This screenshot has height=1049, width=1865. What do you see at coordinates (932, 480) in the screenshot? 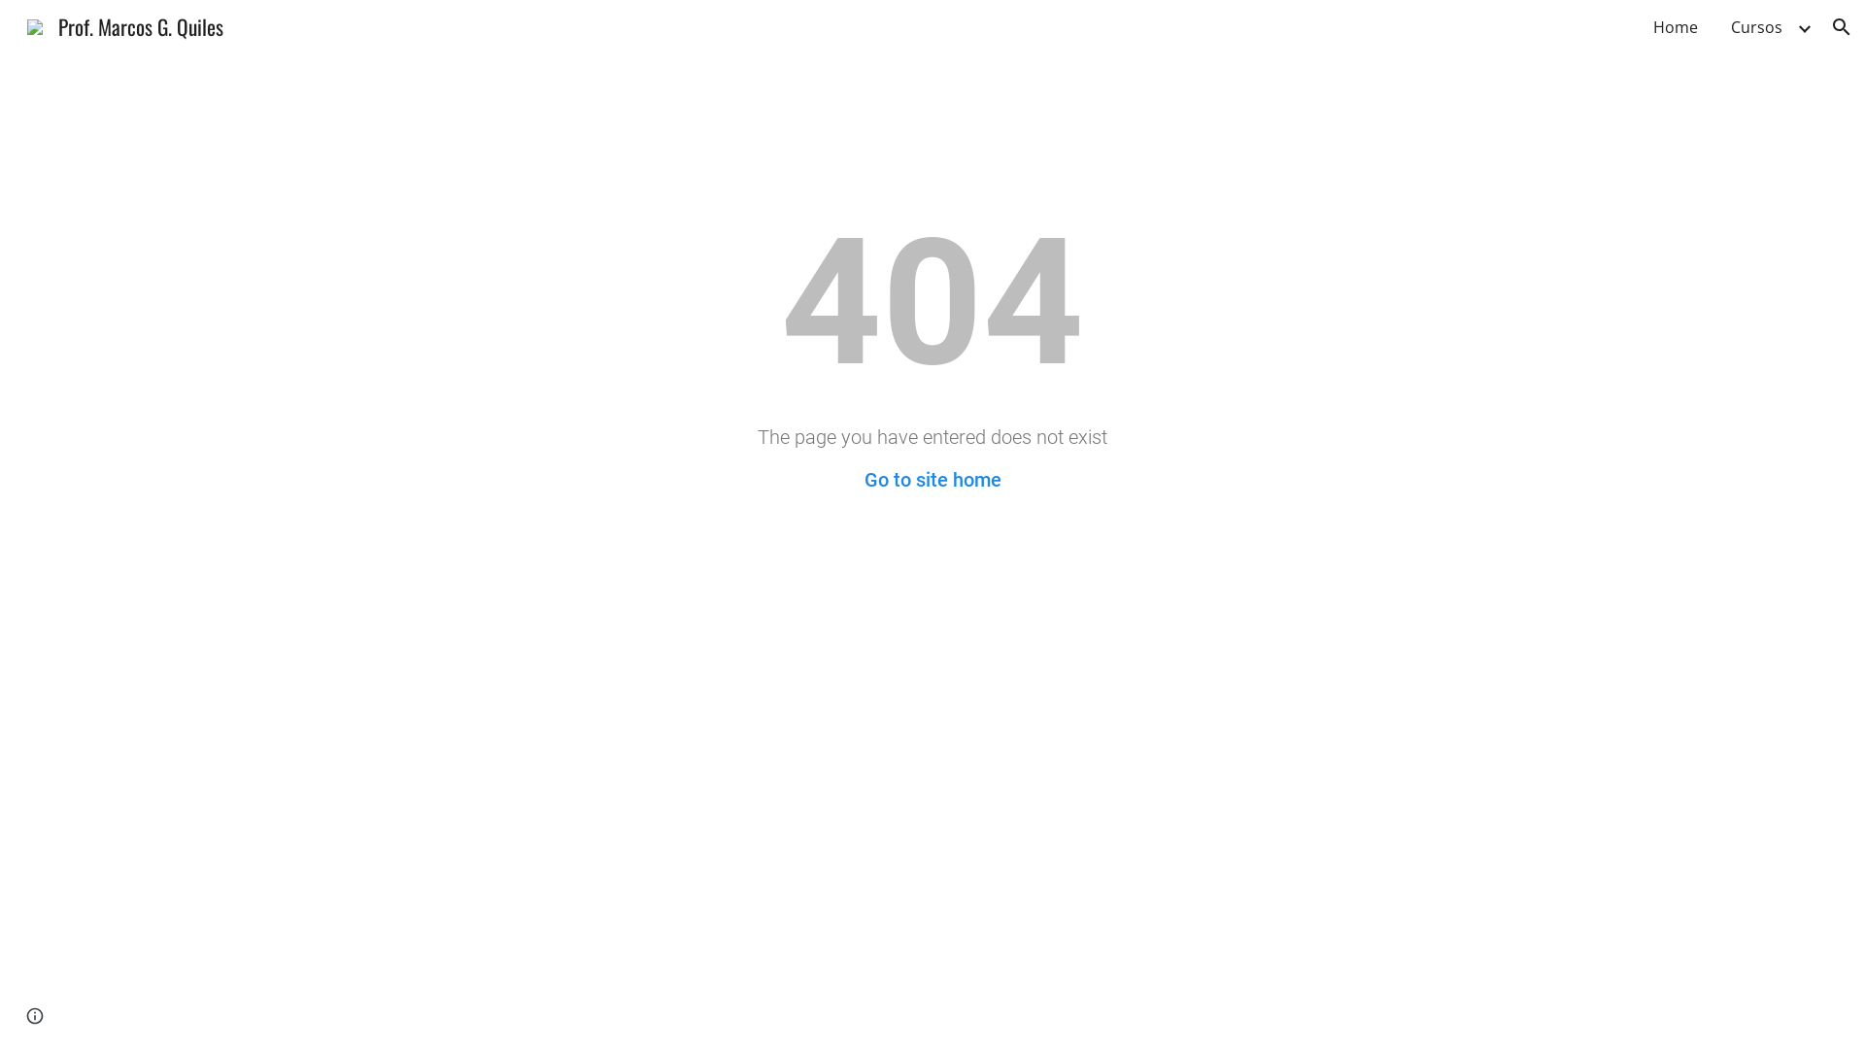
I see `Go to site home` at bounding box center [932, 480].